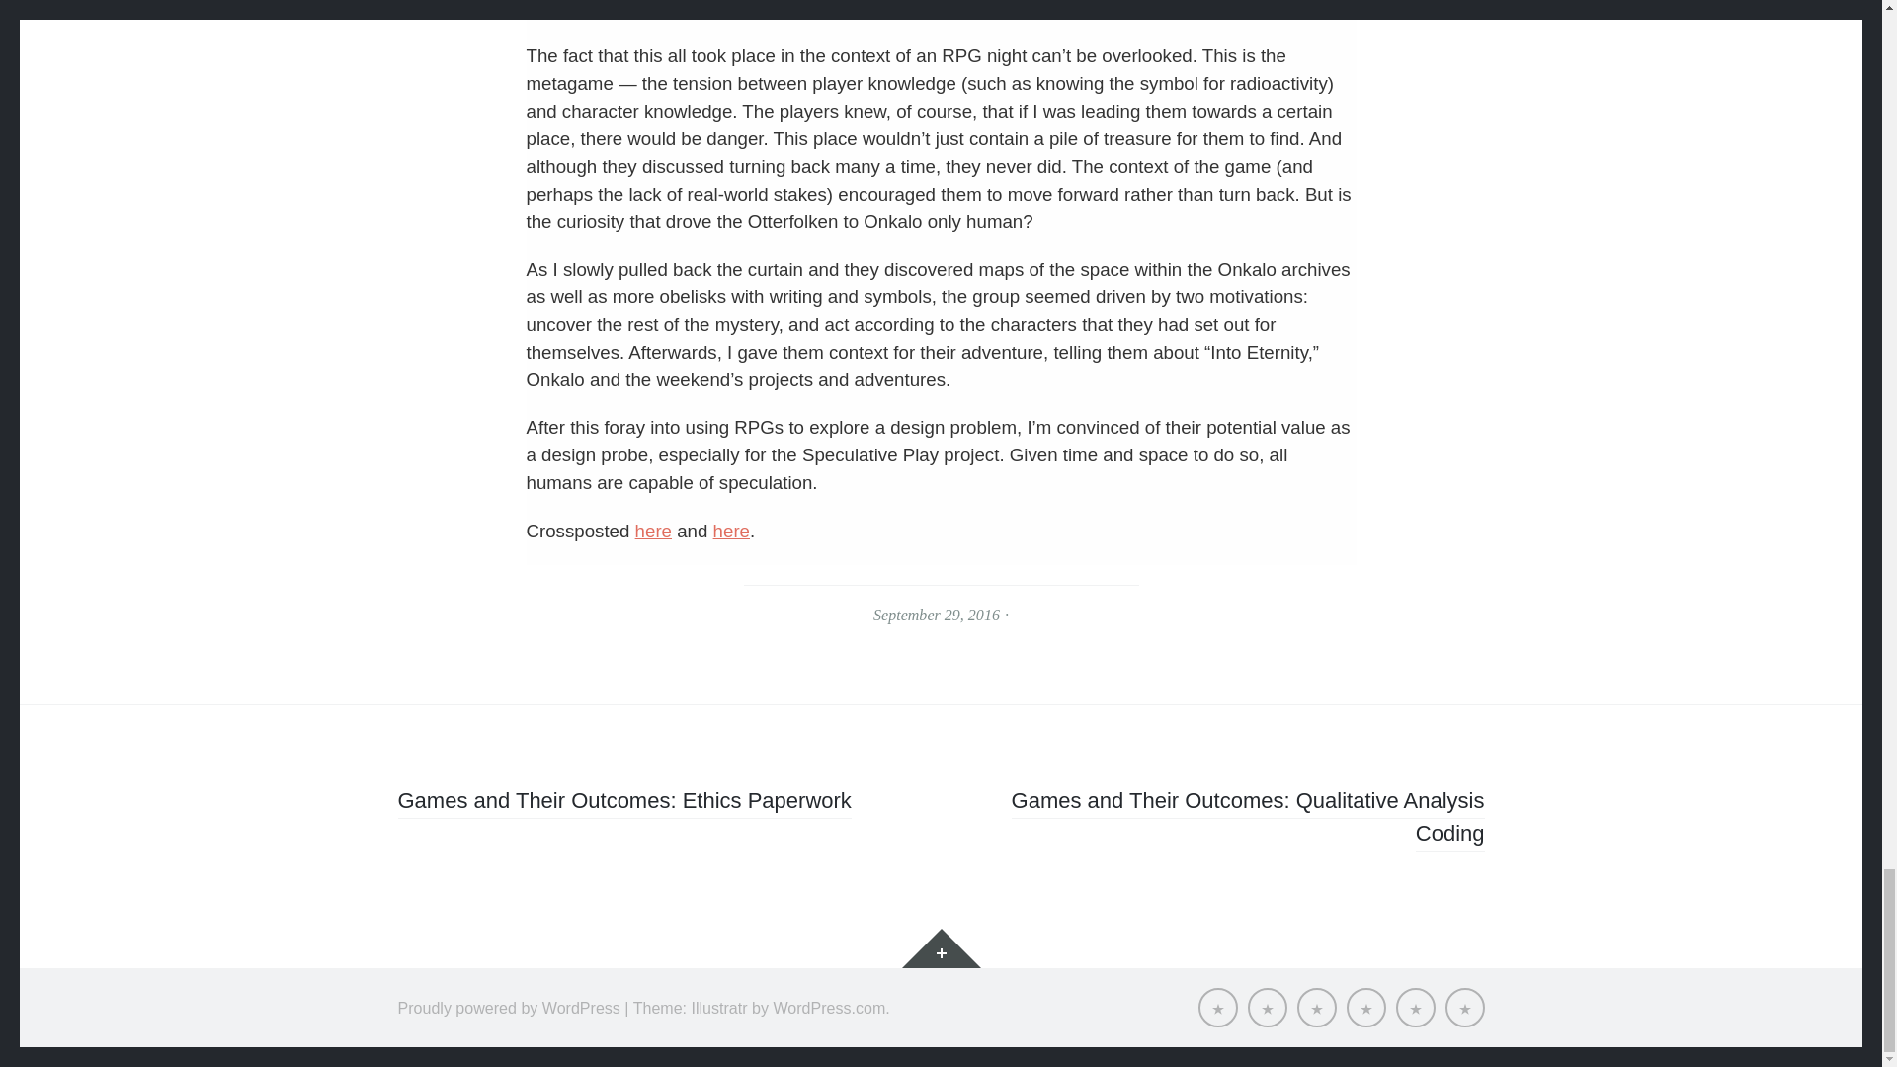 Image resolution: width=1897 pixels, height=1067 pixels. What do you see at coordinates (936, 615) in the screenshot?
I see `September 29, 2016` at bounding box center [936, 615].